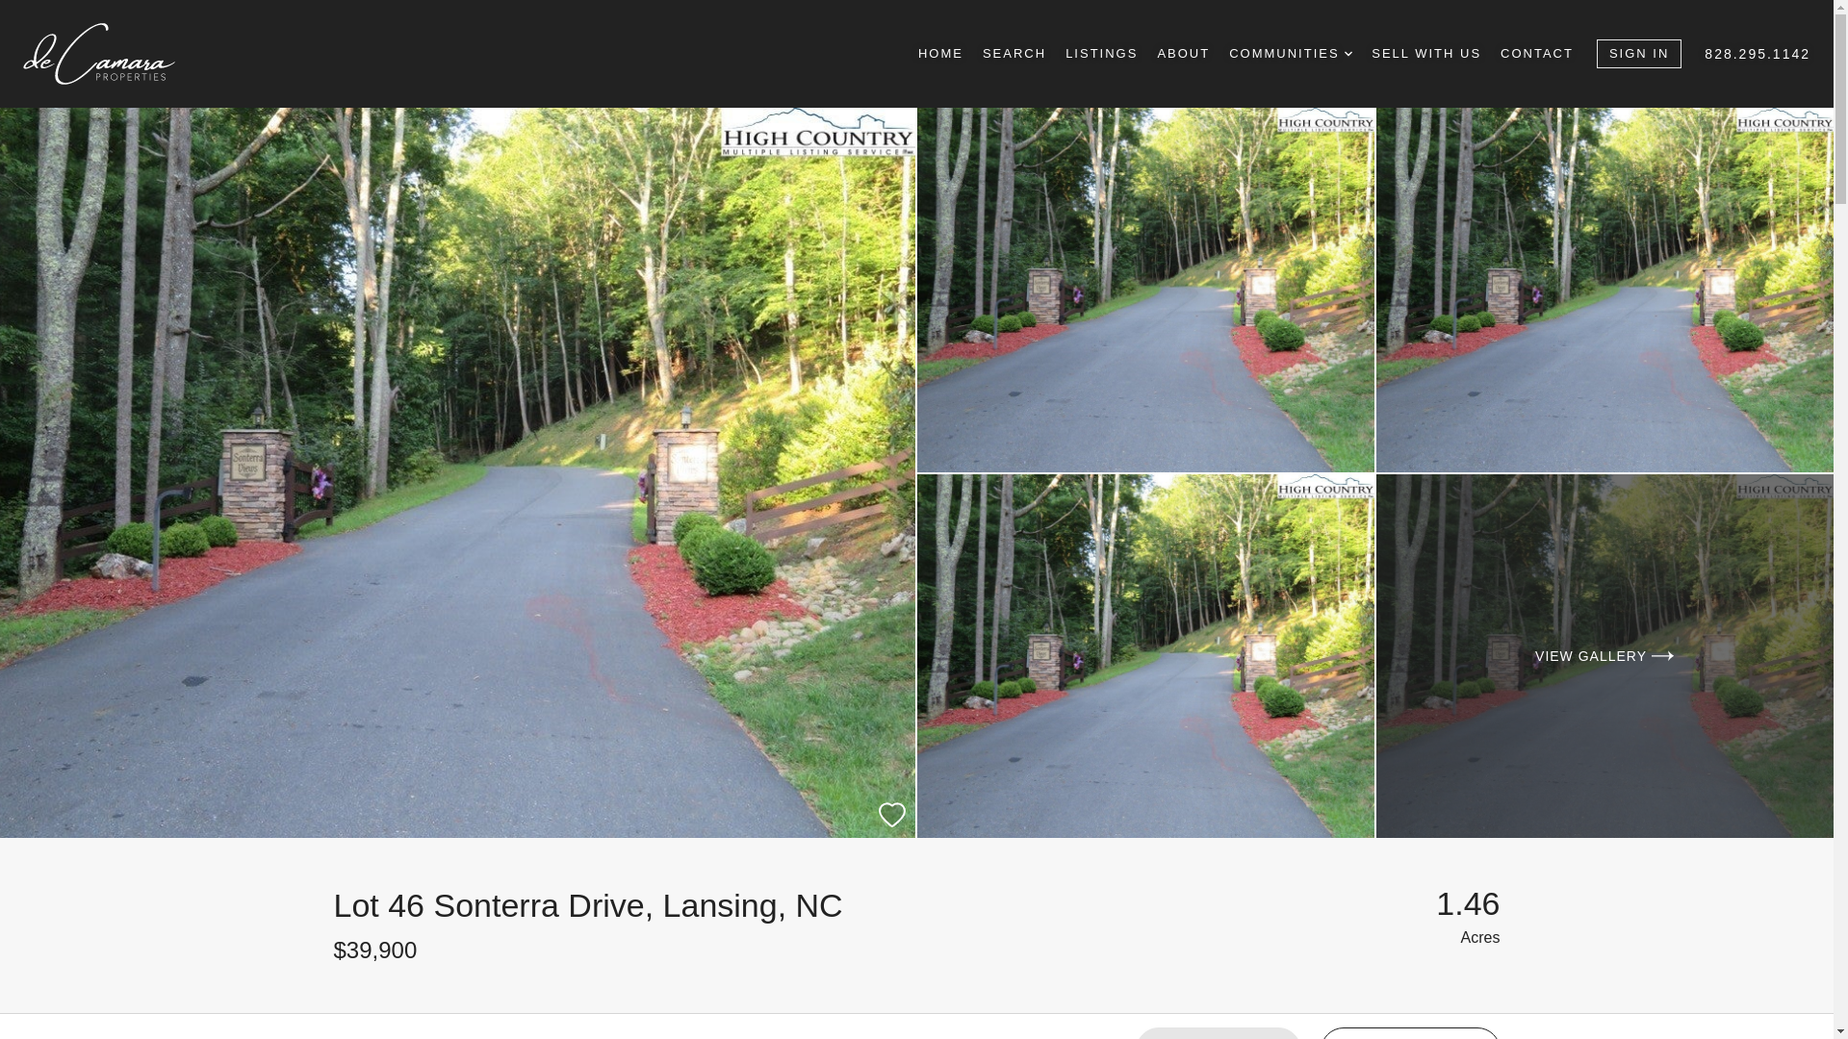 The image size is (1848, 1039). Describe the element at coordinates (1219, 1033) in the screenshot. I see `REQUEST INFO` at that location.